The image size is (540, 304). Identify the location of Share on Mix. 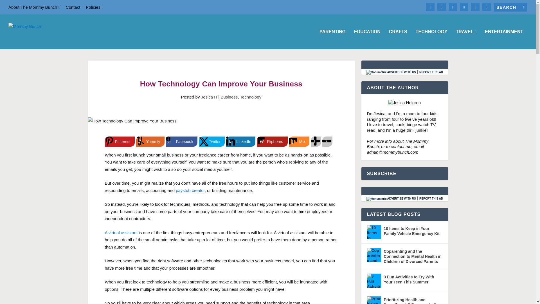
(299, 141).